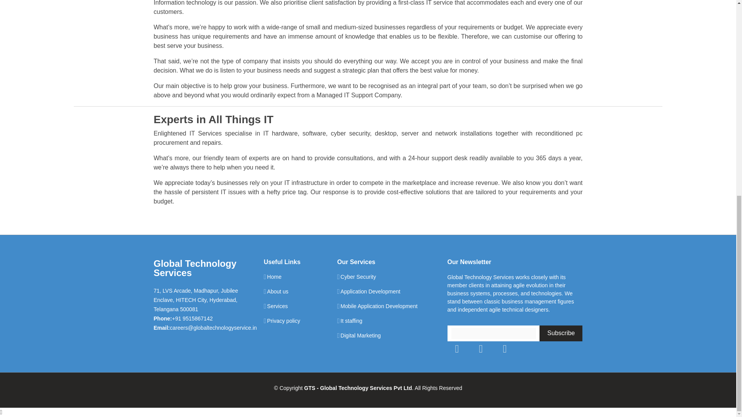 Image resolution: width=742 pixels, height=417 pixels. What do you see at coordinates (277, 306) in the screenshot?
I see `Services` at bounding box center [277, 306].